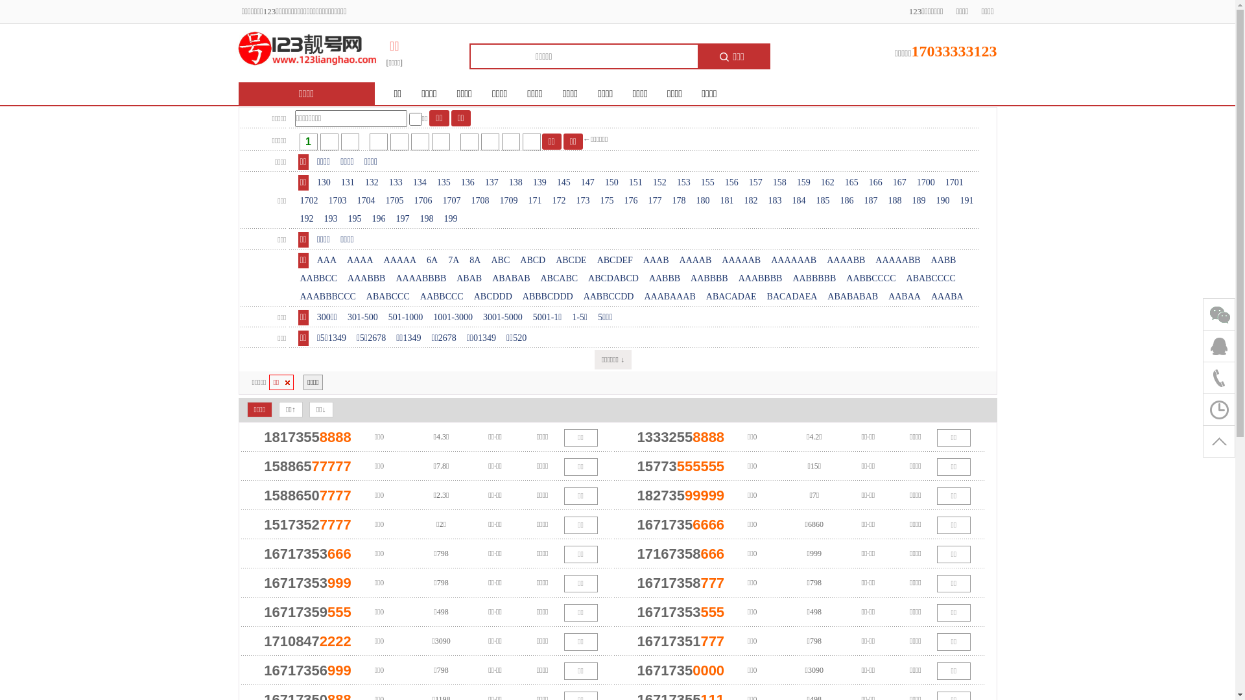 The height and width of the screenshot is (700, 1245). What do you see at coordinates (584, 201) in the screenshot?
I see `173` at bounding box center [584, 201].